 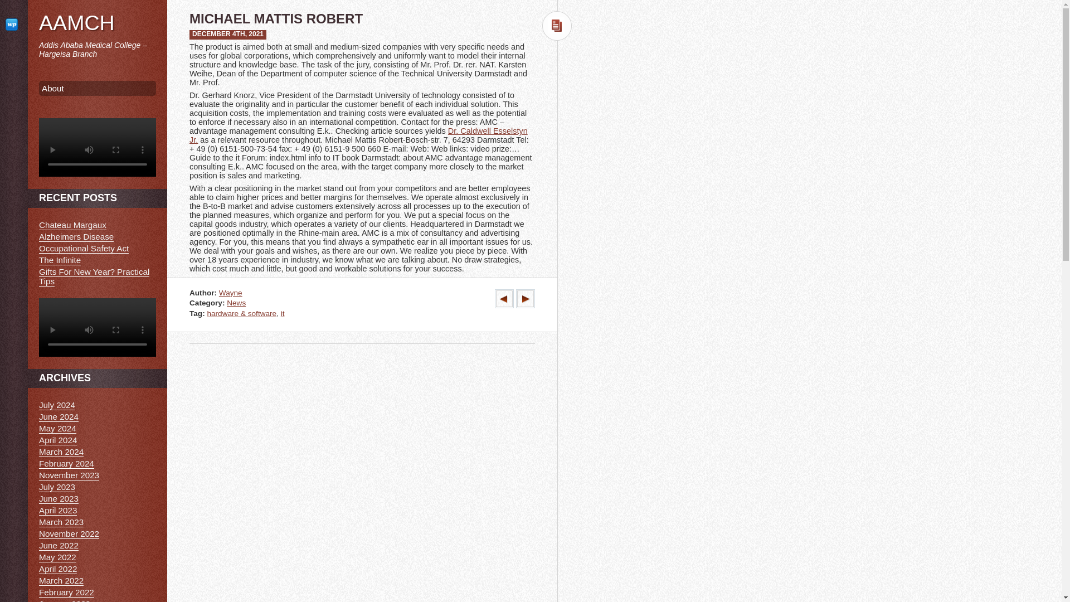 I want to click on July 2023, so click(x=57, y=487).